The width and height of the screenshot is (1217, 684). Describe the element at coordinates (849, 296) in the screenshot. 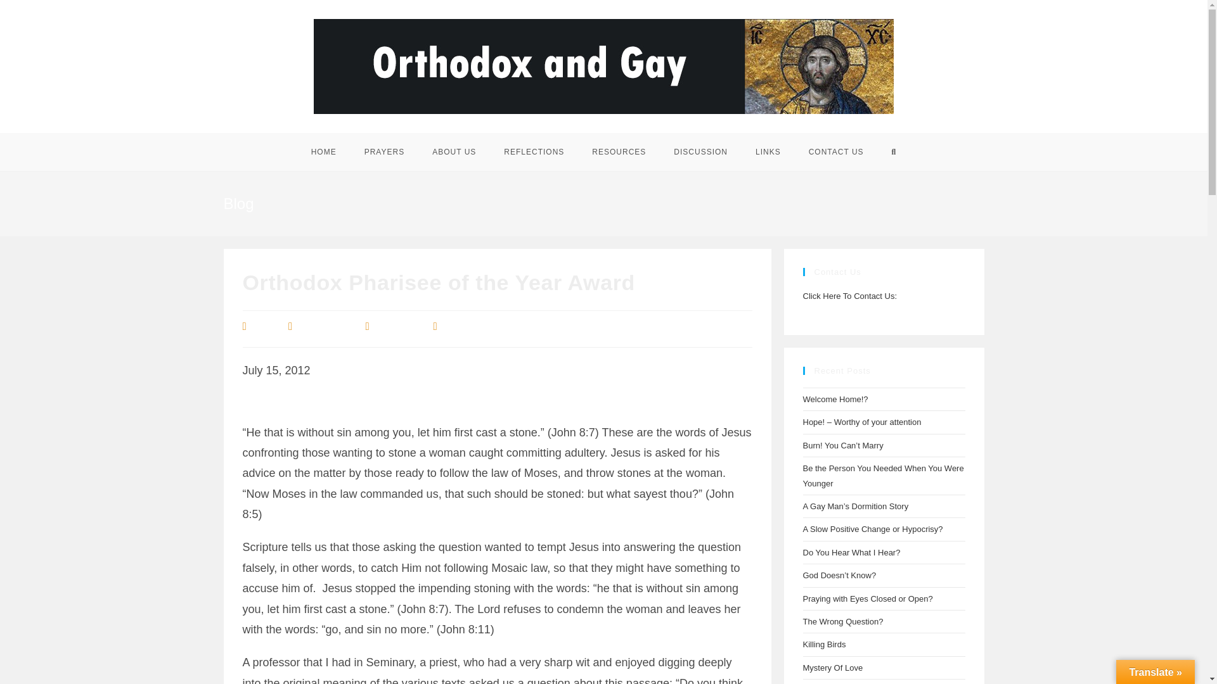

I see `Click Here To Contact Us:` at that location.